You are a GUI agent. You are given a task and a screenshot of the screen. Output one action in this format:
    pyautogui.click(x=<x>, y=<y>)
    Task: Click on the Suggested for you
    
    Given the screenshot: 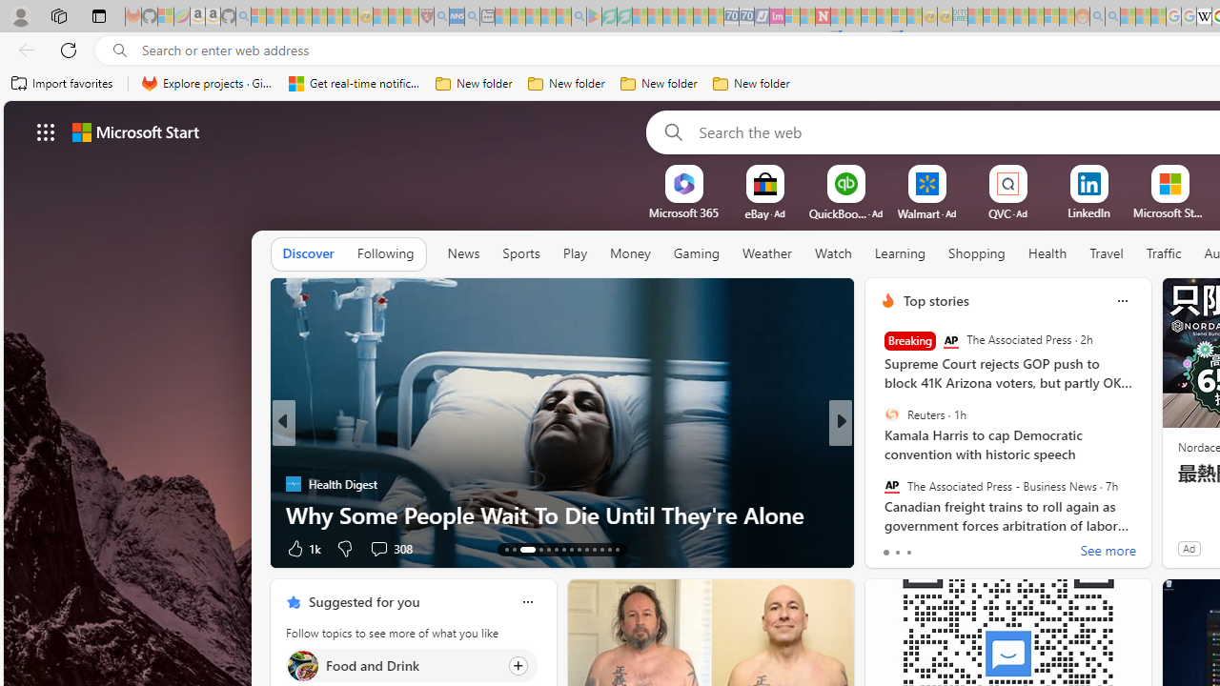 What is the action you would take?
    pyautogui.click(x=364, y=601)
    